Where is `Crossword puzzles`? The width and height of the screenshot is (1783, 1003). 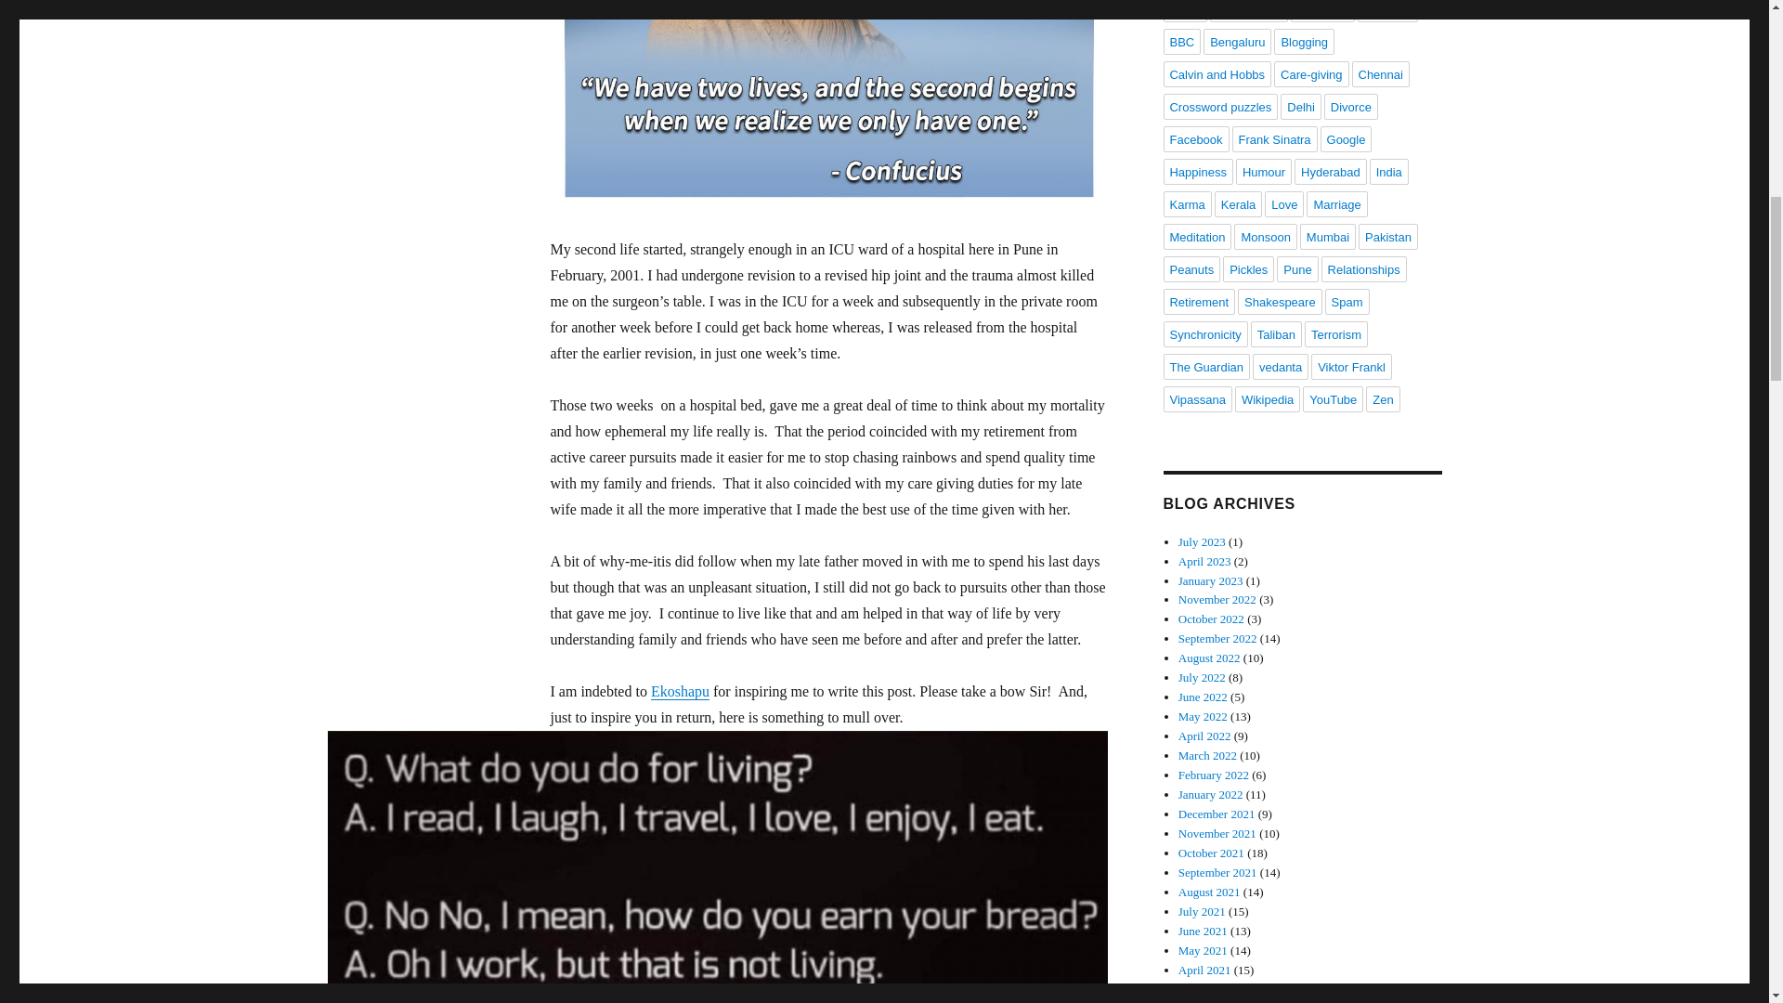 Crossword puzzles is located at coordinates (1220, 106).